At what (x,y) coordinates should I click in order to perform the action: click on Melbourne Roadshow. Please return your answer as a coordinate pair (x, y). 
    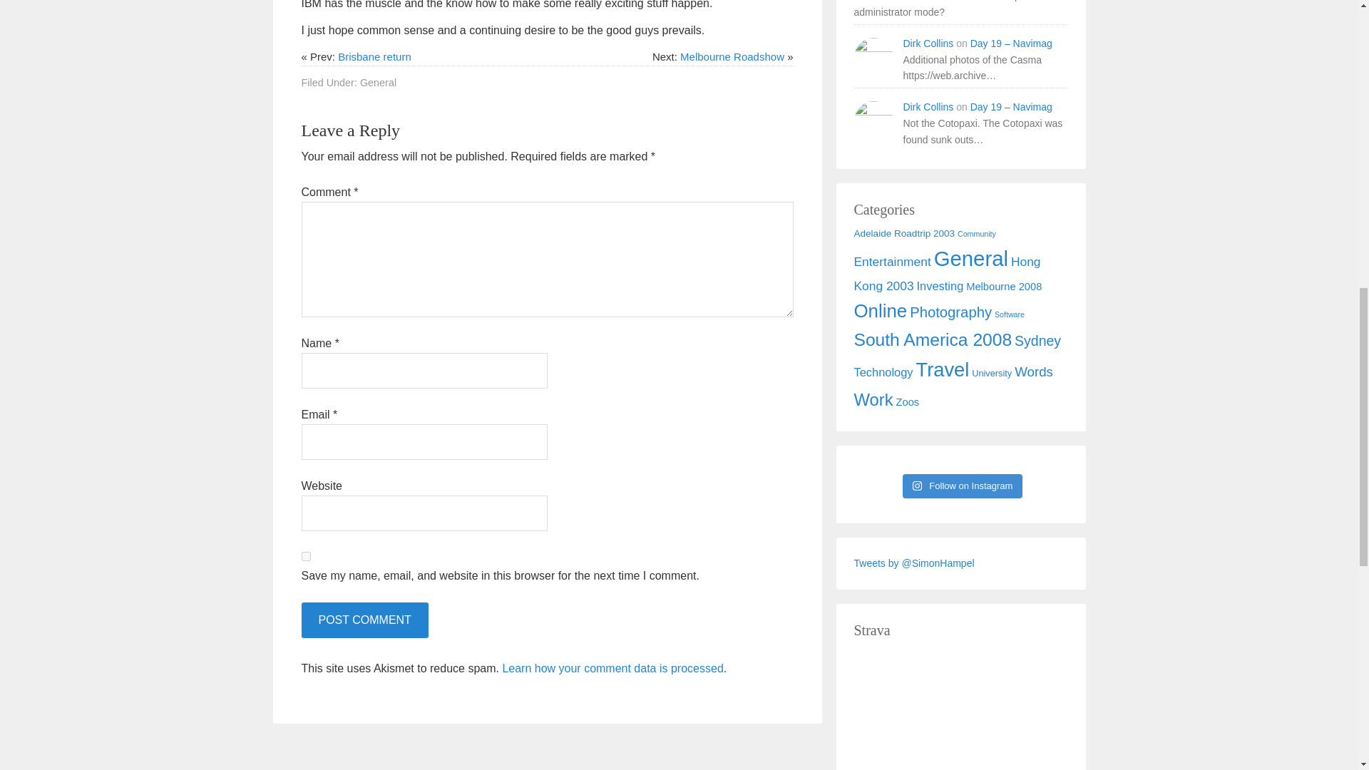
    Looking at the image, I should click on (732, 56).